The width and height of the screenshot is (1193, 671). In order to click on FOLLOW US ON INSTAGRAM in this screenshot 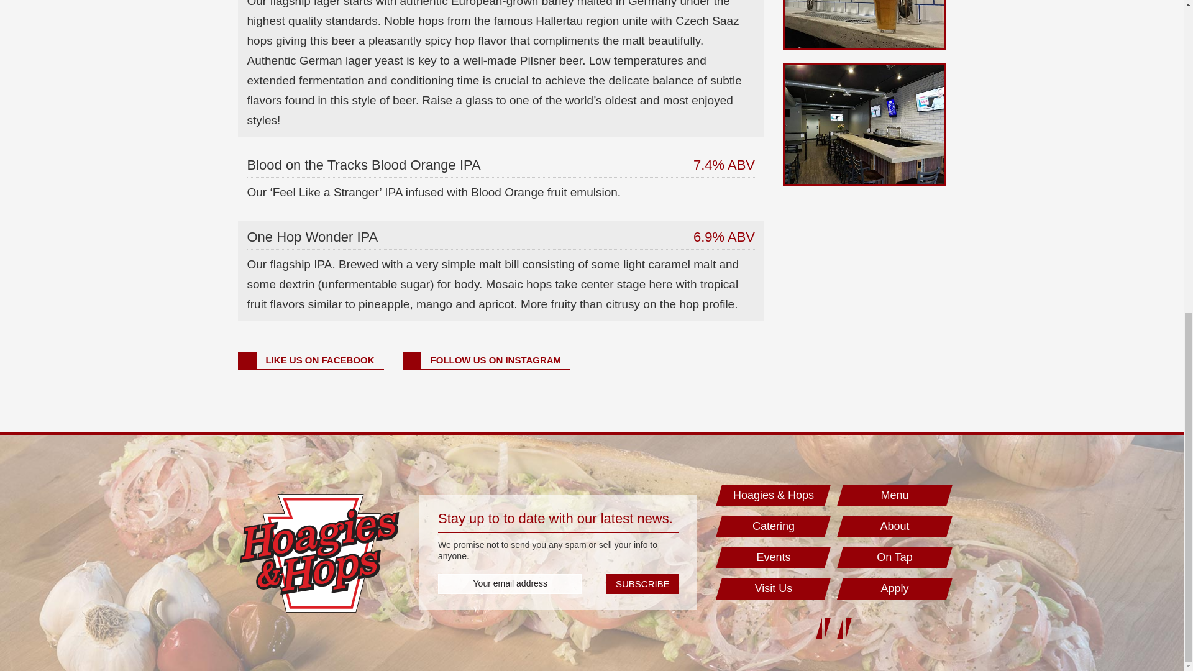, I will do `click(487, 360)`.